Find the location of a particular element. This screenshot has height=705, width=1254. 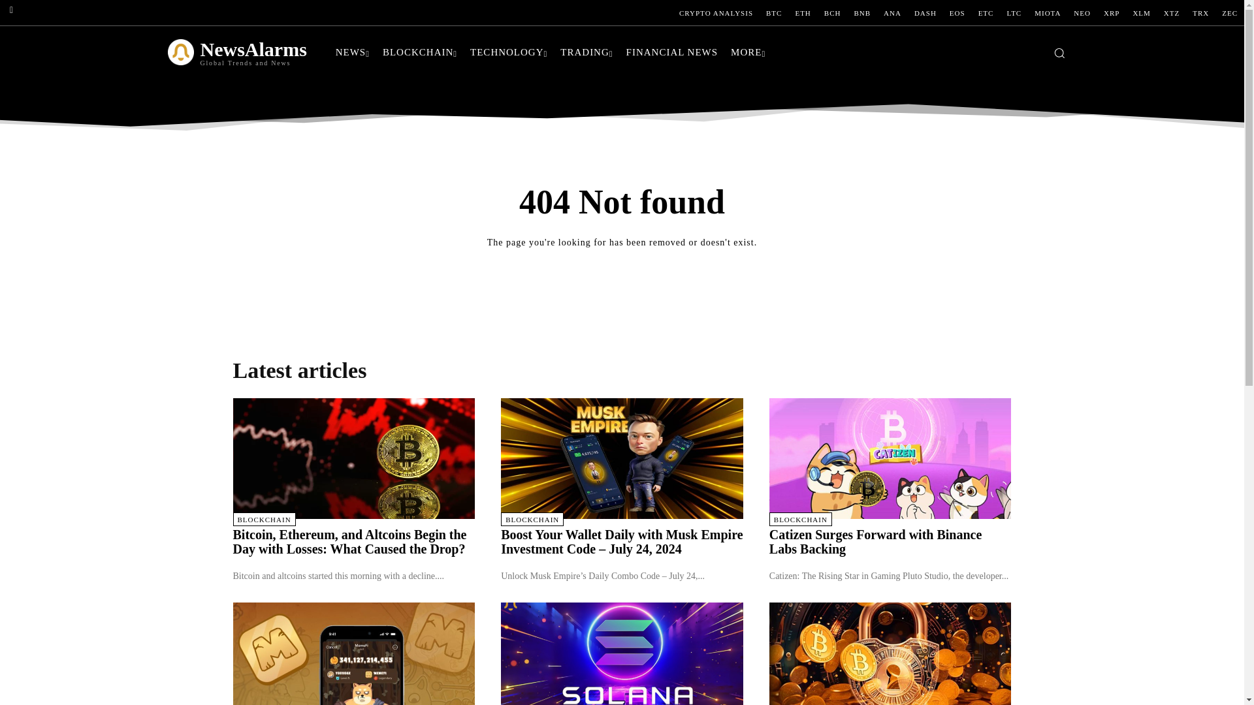

MIOTA is located at coordinates (1048, 13).